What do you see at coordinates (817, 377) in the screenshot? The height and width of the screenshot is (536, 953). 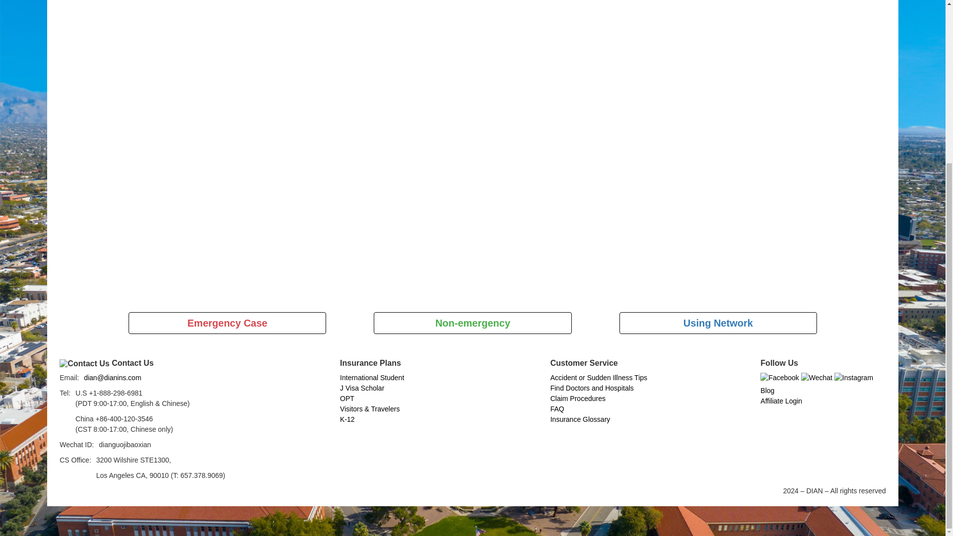 I see `Wechat` at bounding box center [817, 377].